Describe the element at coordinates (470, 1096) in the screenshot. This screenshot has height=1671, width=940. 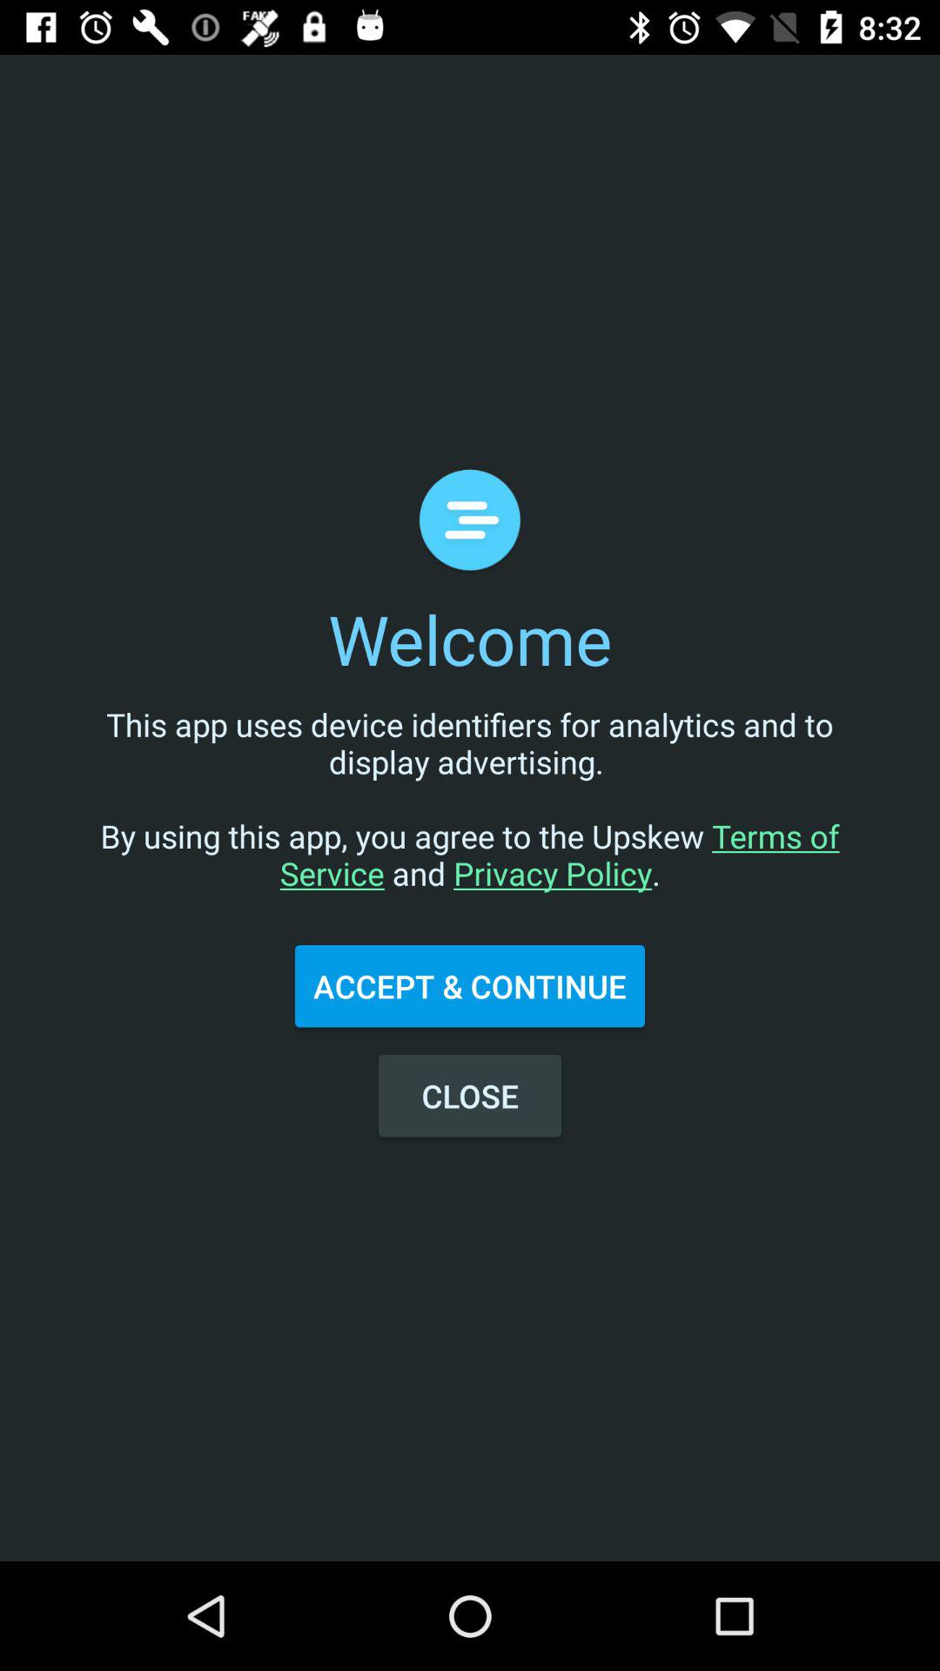
I see `choose icon below the accept & continue icon` at that location.